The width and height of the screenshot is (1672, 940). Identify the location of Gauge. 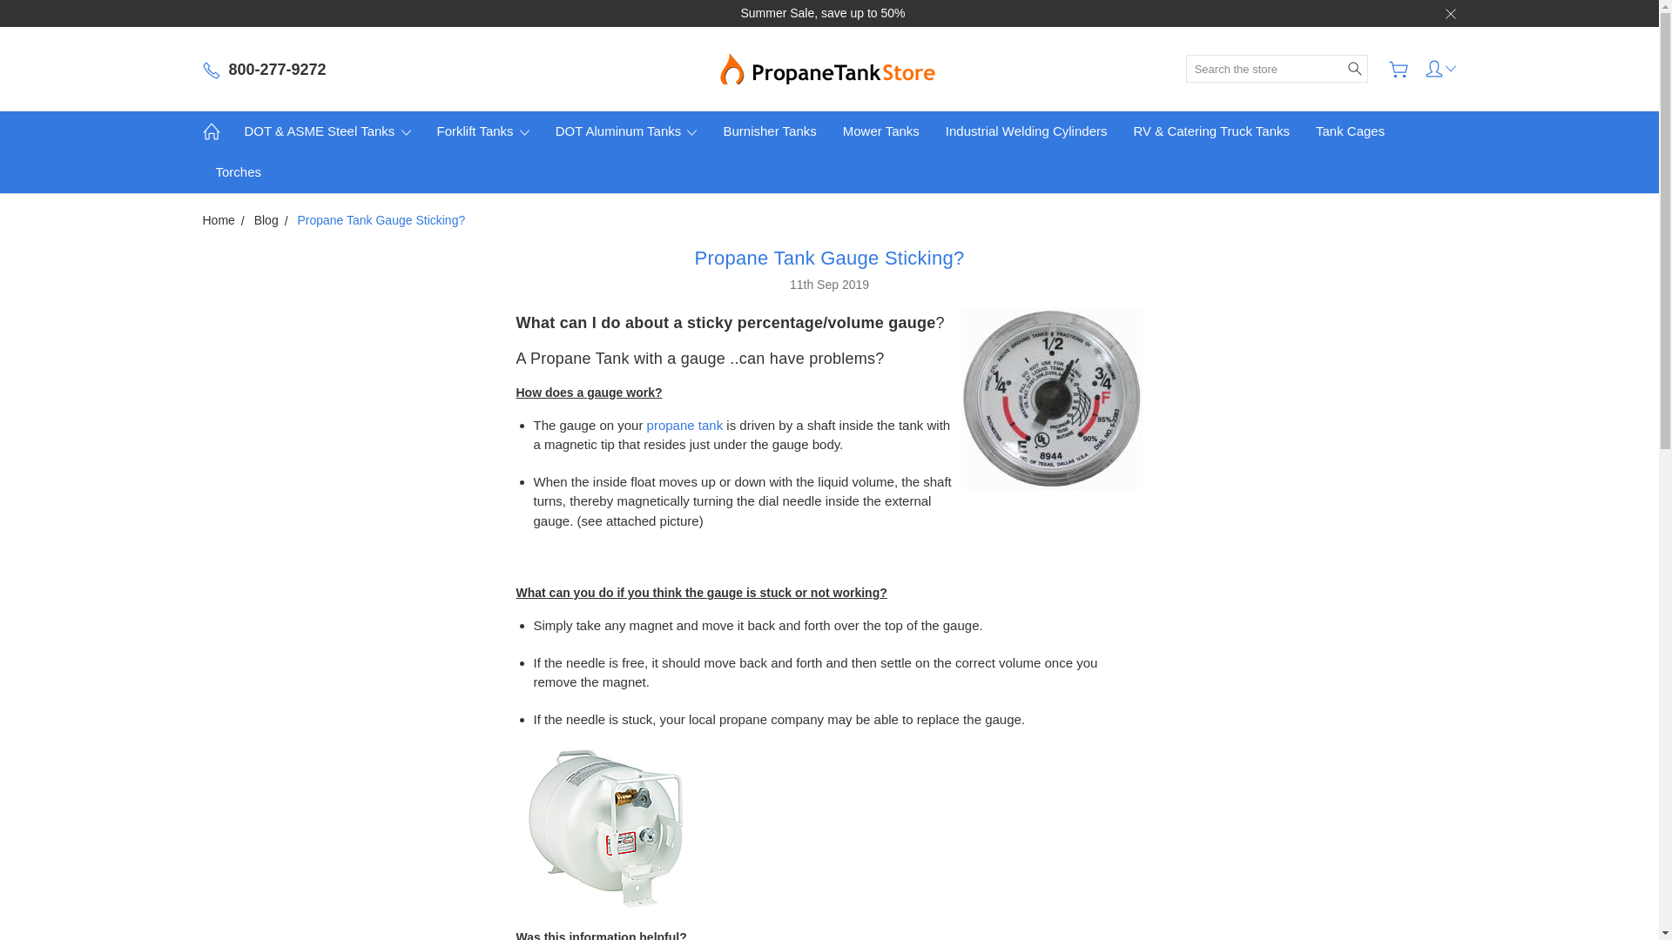
(1052, 399).